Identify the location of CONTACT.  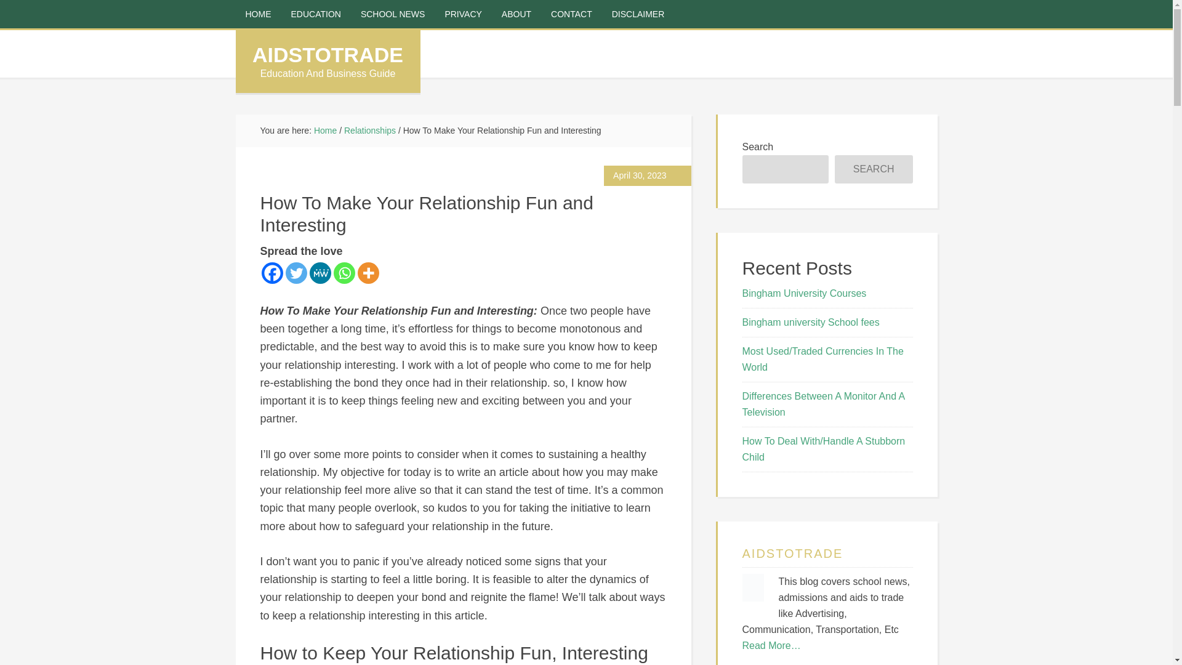
(571, 14).